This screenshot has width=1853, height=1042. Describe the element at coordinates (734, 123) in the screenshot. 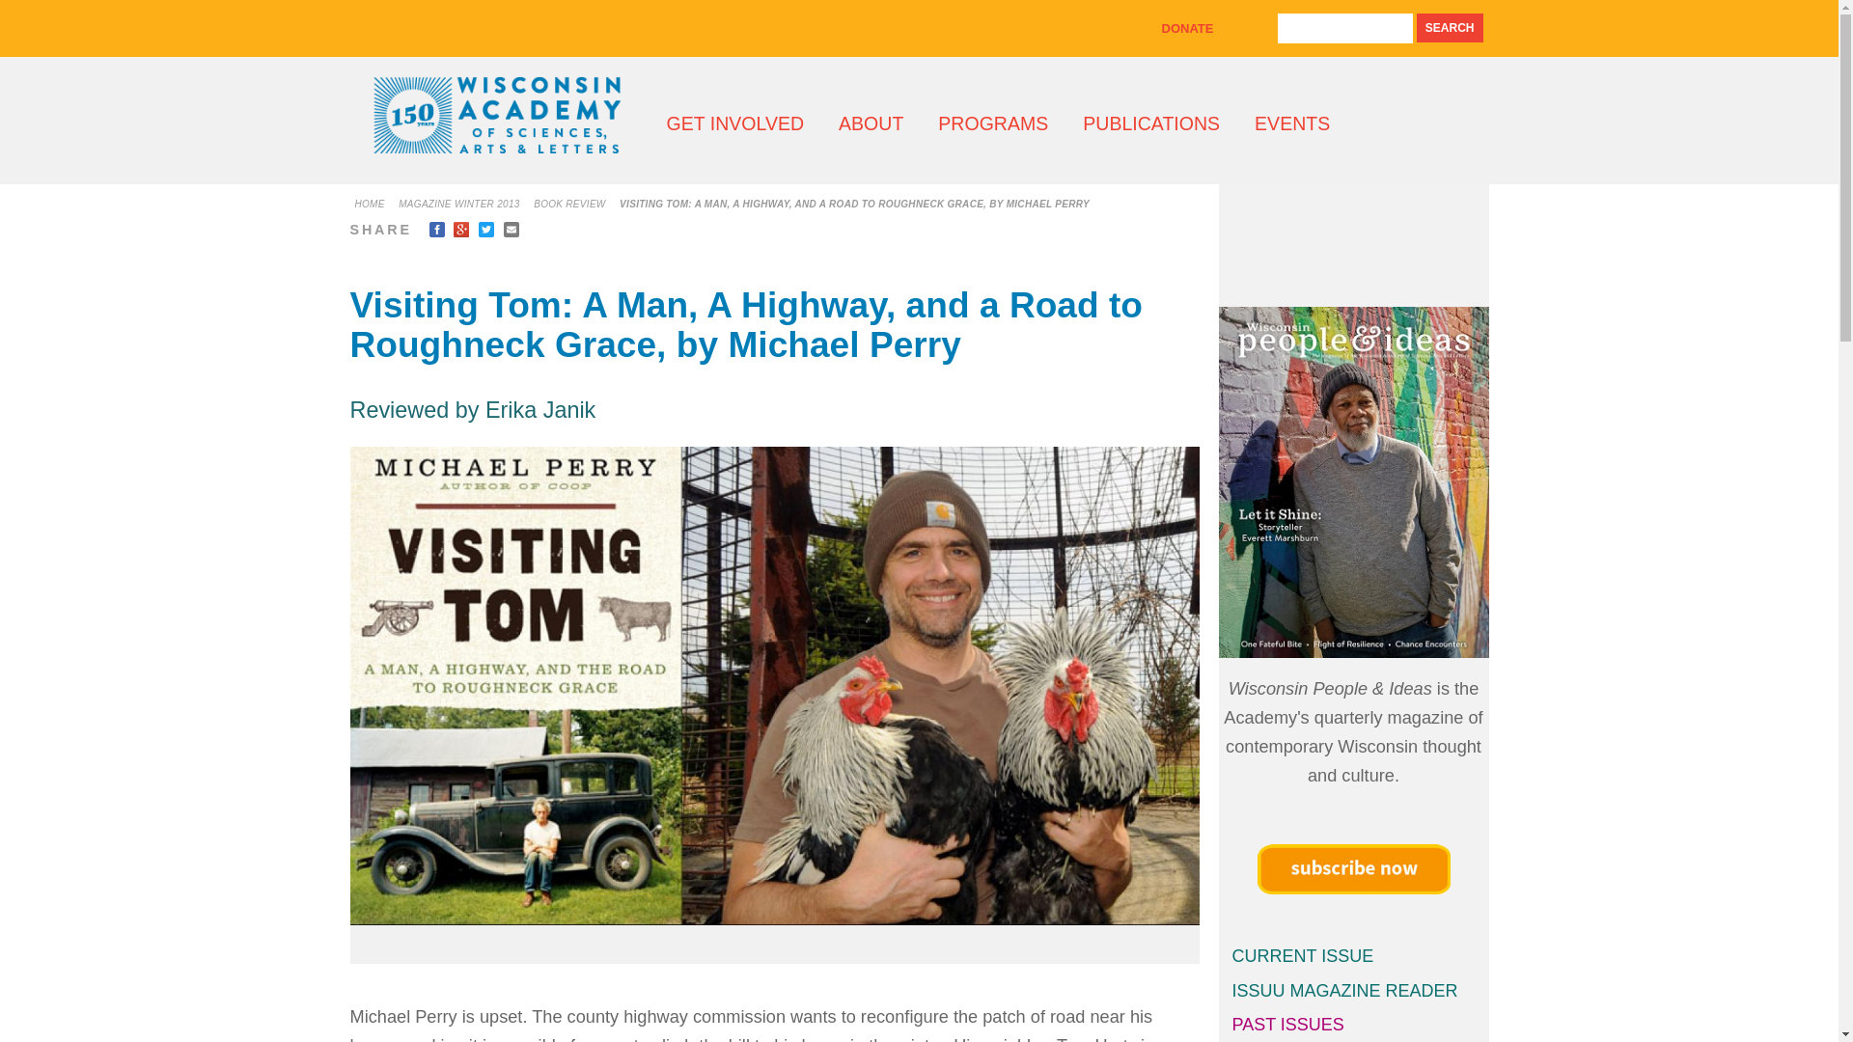

I see `GET INVOLVED` at that location.